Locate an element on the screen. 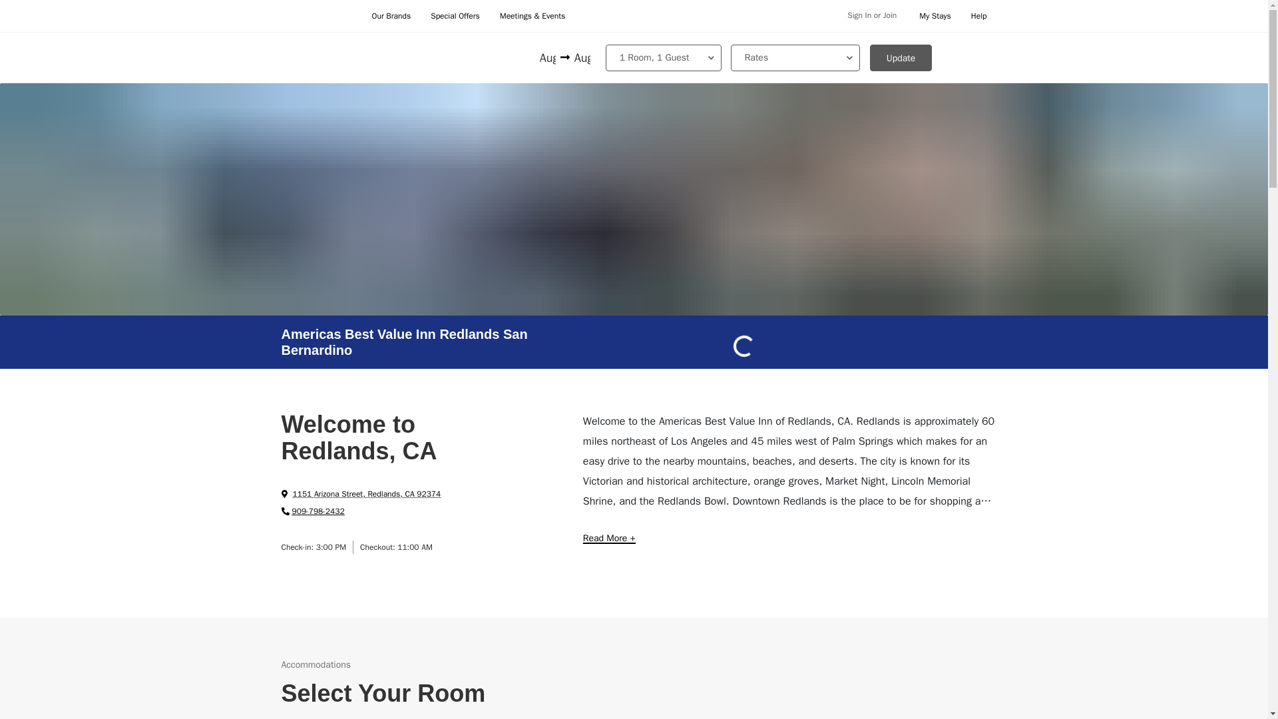 This screenshot has height=719, width=1278. 1151 Arizona Street, Redlands, CA 92374 is located at coordinates (361, 494).